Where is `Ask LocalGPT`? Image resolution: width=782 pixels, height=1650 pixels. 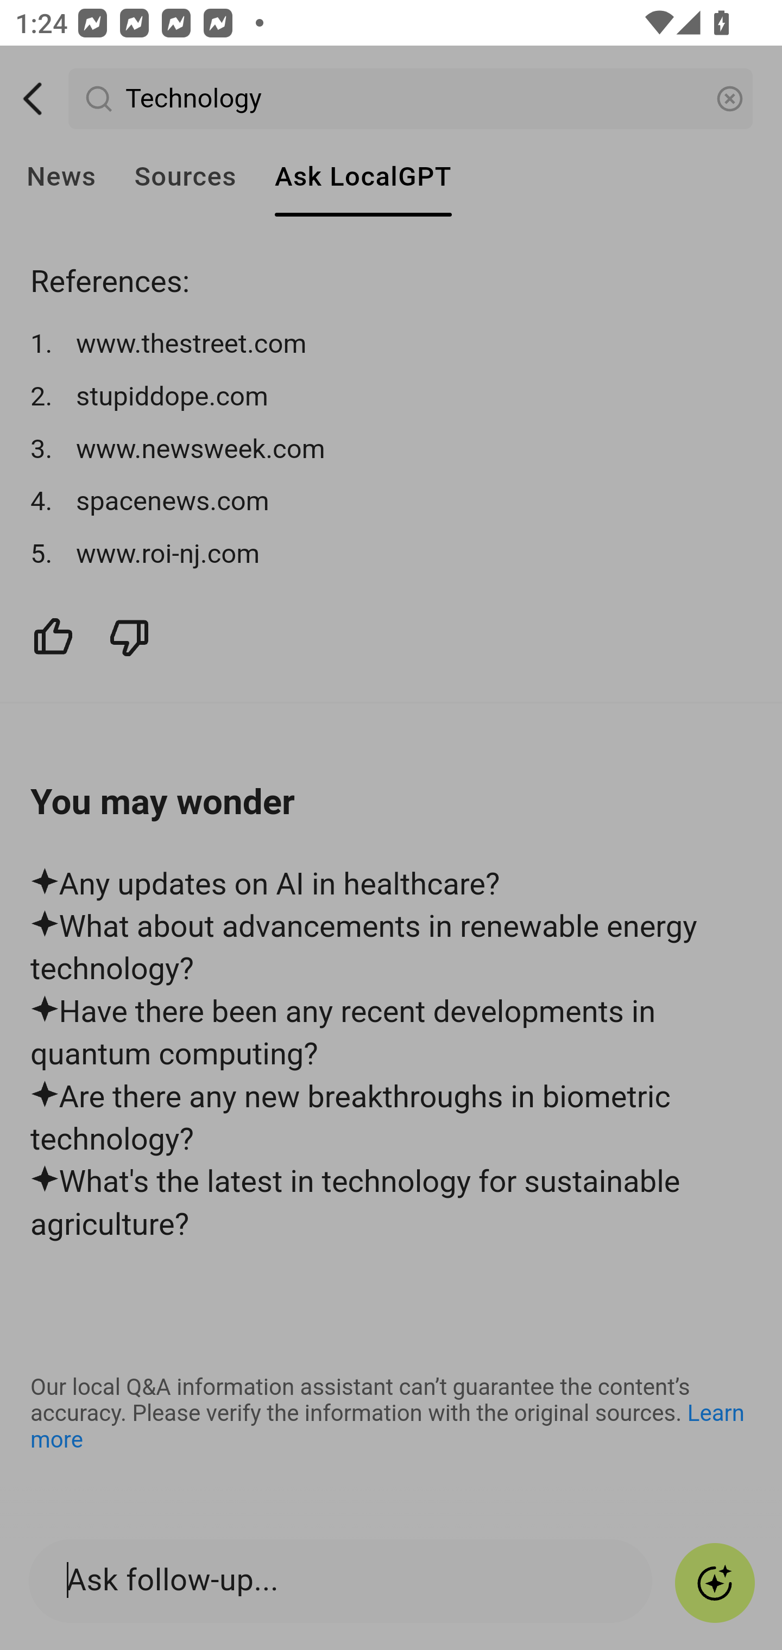 Ask LocalGPT is located at coordinates (363, 177).